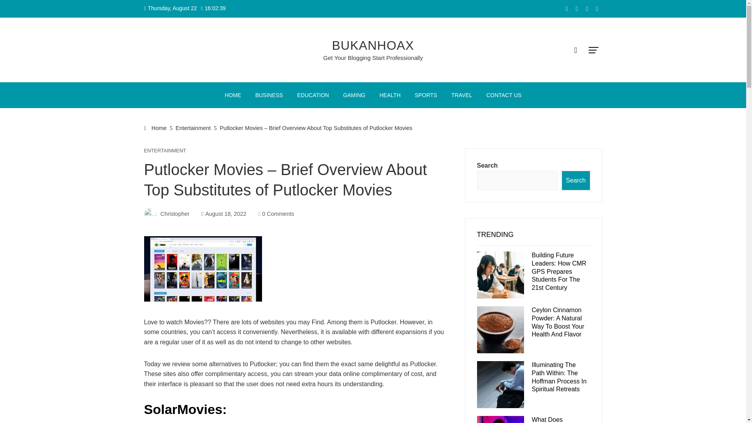 The image size is (752, 423). I want to click on BUKANHOAX, so click(373, 45).